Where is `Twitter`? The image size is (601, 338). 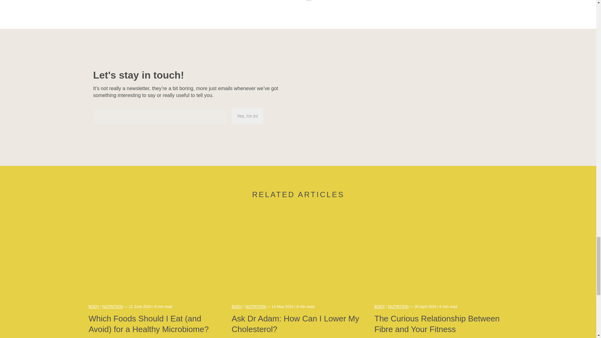 Twitter is located at coordinates (301, 2).